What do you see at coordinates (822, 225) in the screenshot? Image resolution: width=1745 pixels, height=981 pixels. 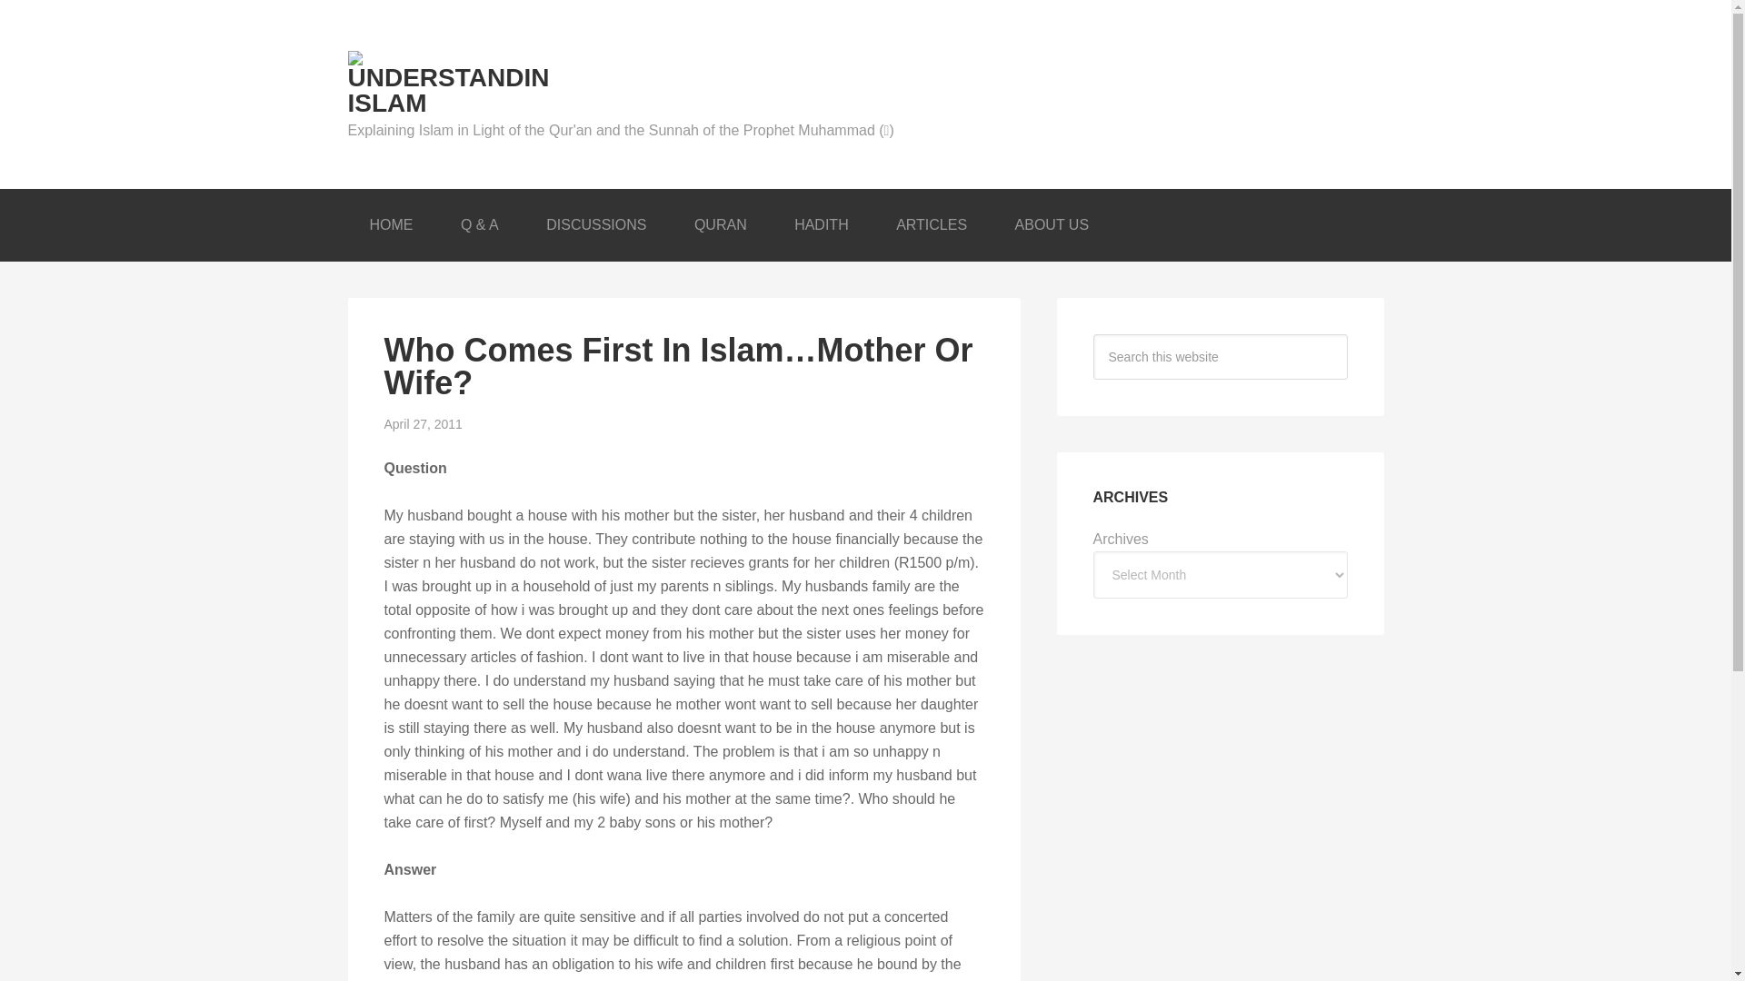 I see `HADITH` at bounding box center [822, 225].